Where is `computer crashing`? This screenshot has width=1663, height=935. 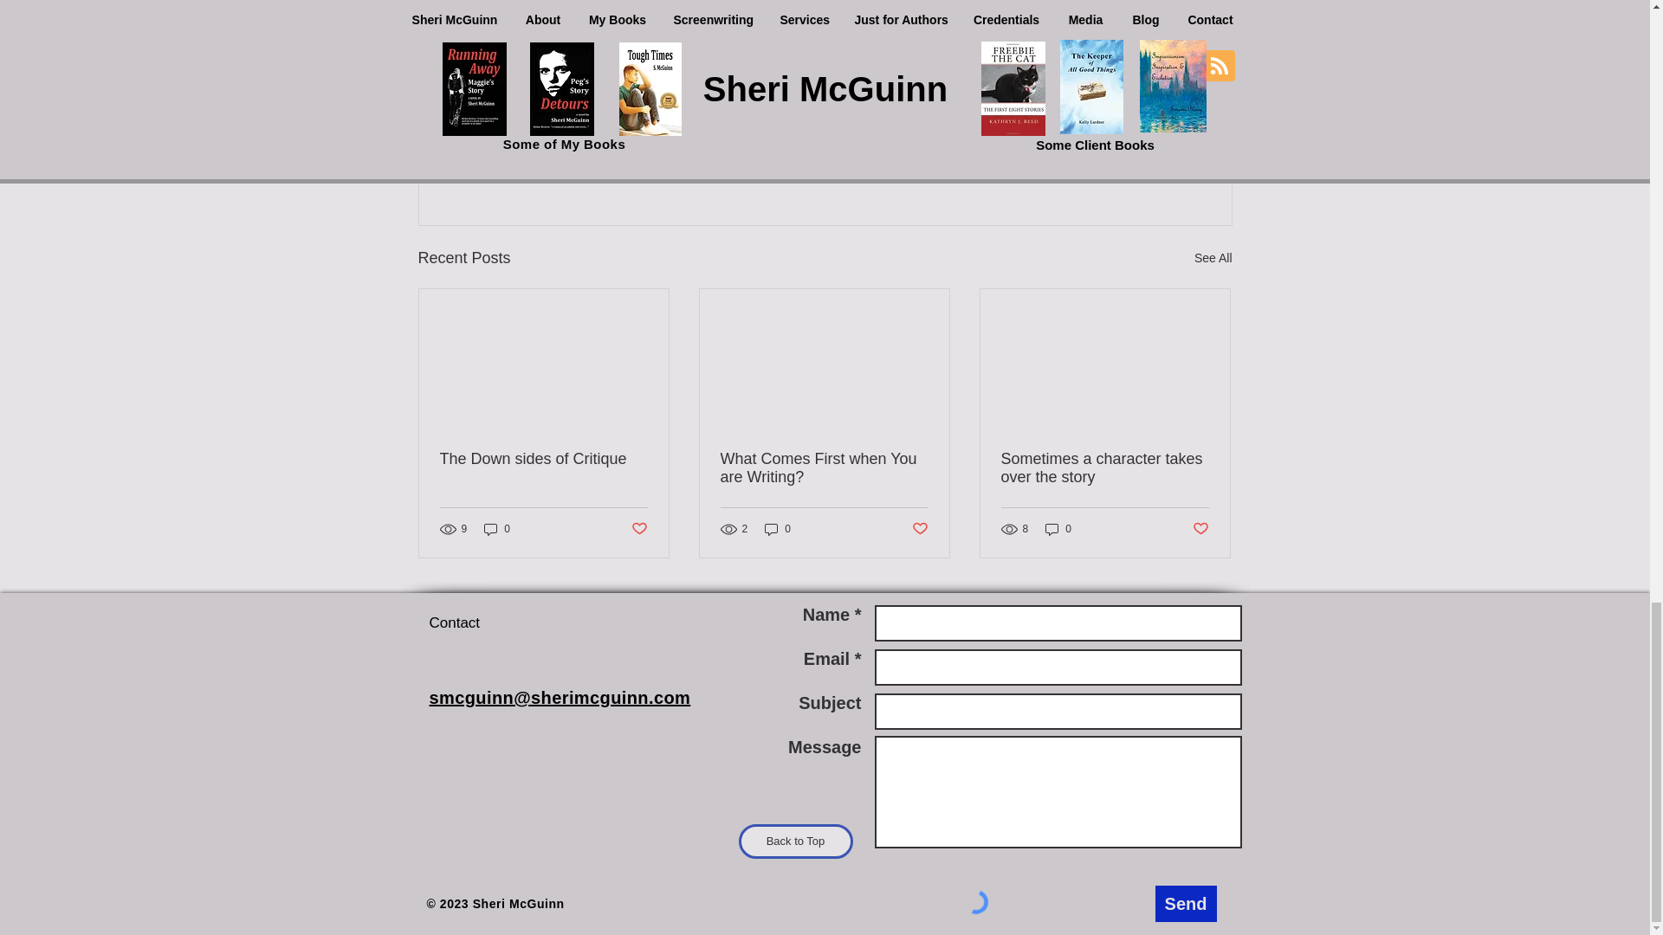
computer crashing is located at coordinates (565, 47).